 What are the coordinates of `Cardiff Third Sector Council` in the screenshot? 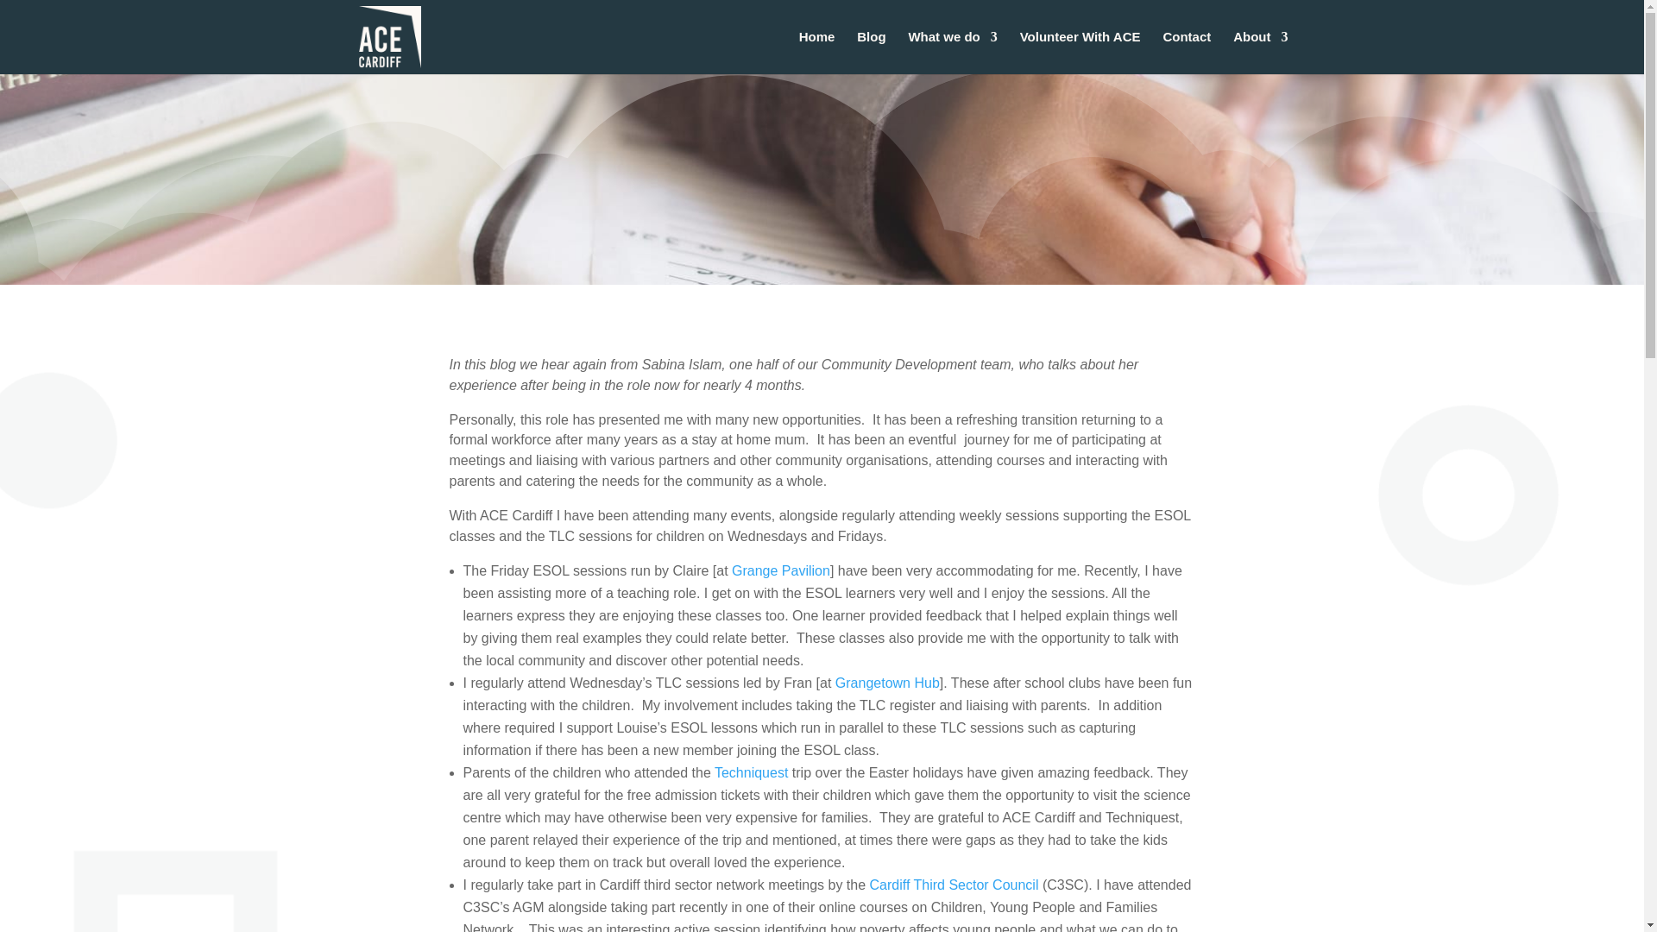 It's located at (955, 885).